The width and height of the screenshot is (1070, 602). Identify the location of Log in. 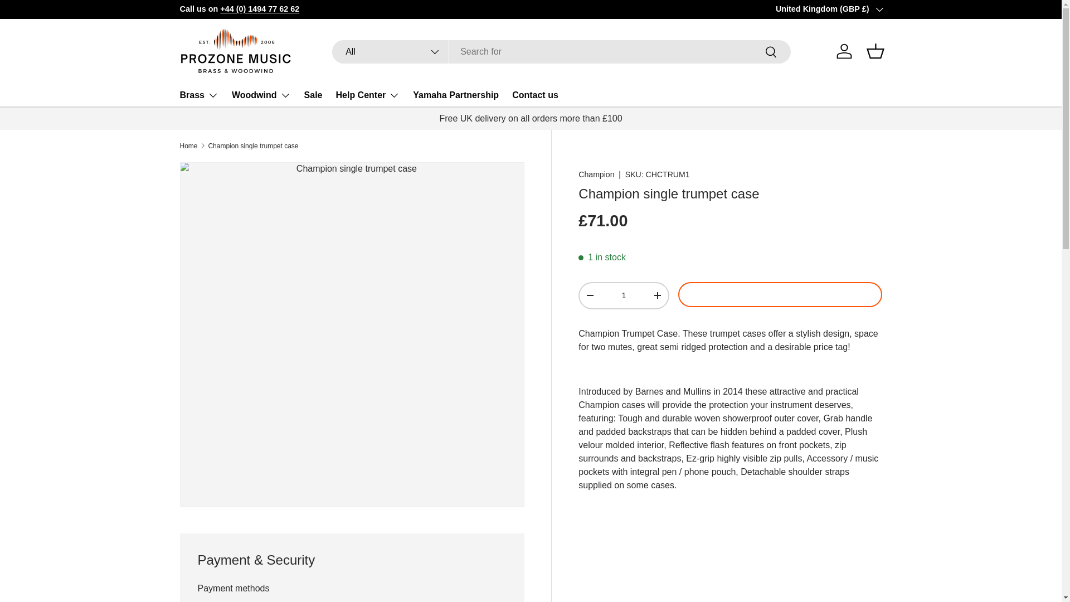
(844, 51).